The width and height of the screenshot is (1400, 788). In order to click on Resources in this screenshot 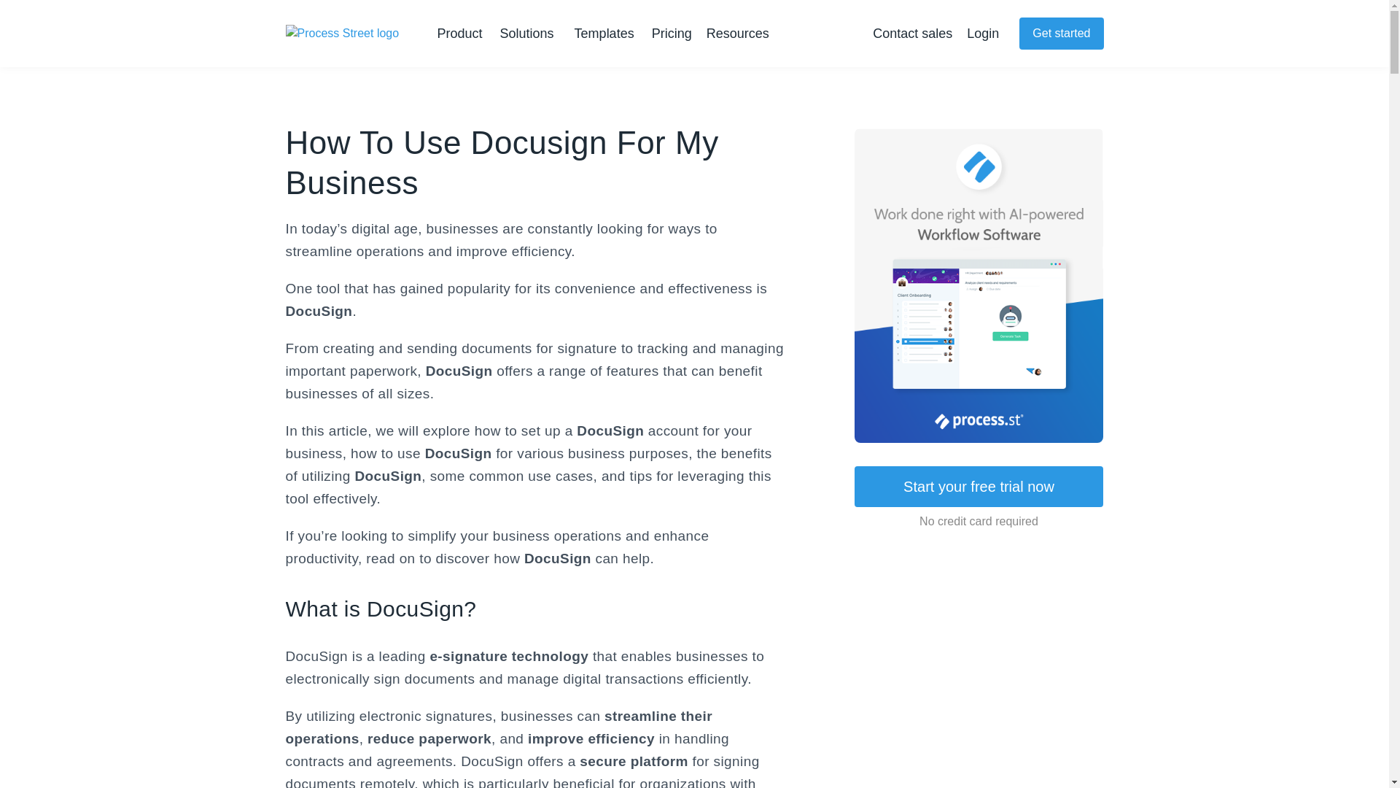, I will do `click(741, 34)`.